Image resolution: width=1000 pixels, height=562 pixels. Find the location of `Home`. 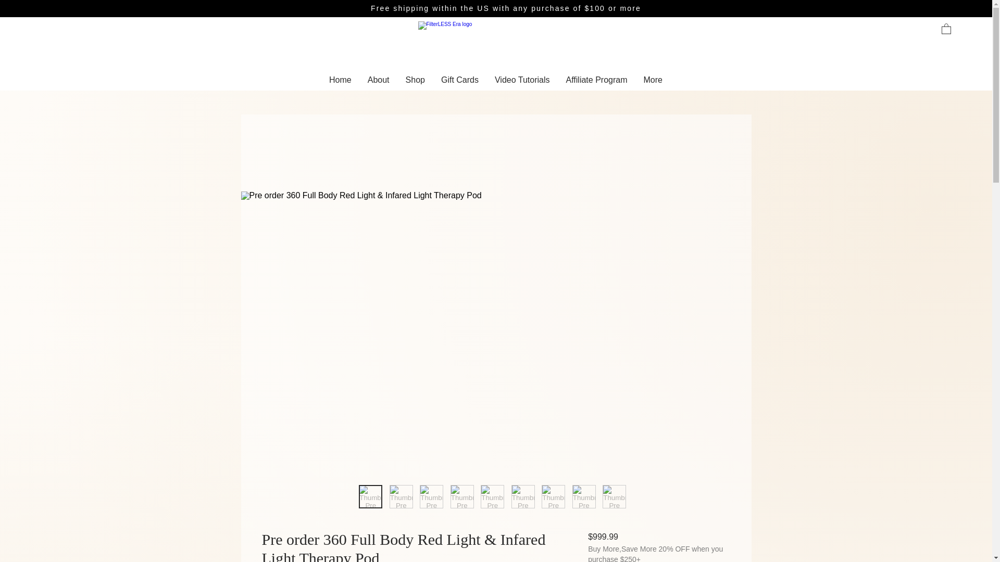

Home is located at coordinates (340, 82).